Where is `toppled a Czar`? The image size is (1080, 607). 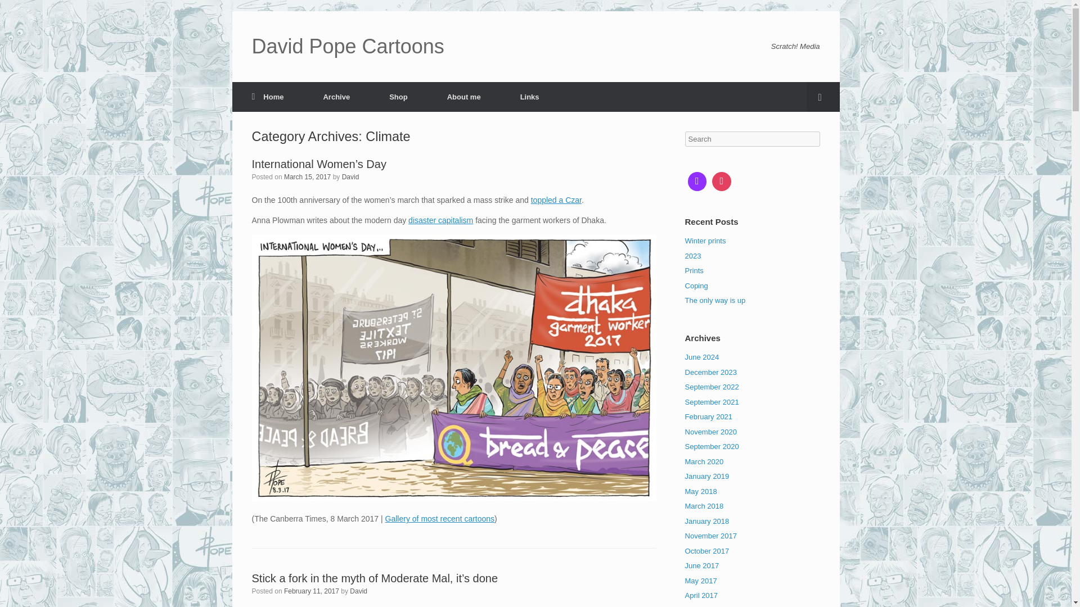 toppled a Czar is located at coordinates (556, 200).